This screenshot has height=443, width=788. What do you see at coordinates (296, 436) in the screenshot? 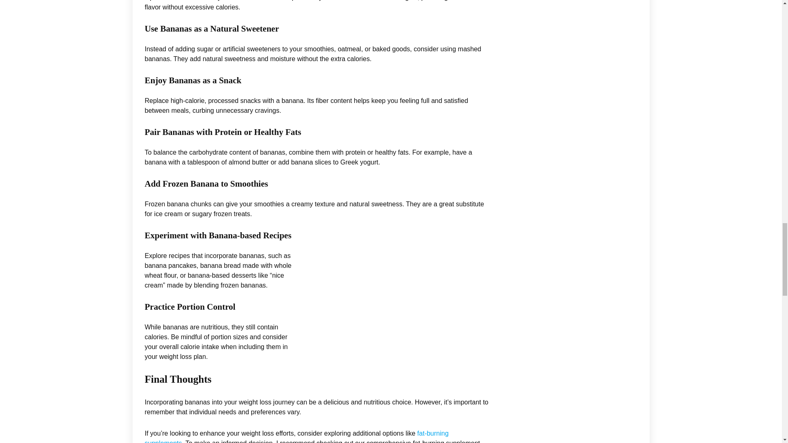
I see `fat-burning supplements` at bounding box center [296, 436].